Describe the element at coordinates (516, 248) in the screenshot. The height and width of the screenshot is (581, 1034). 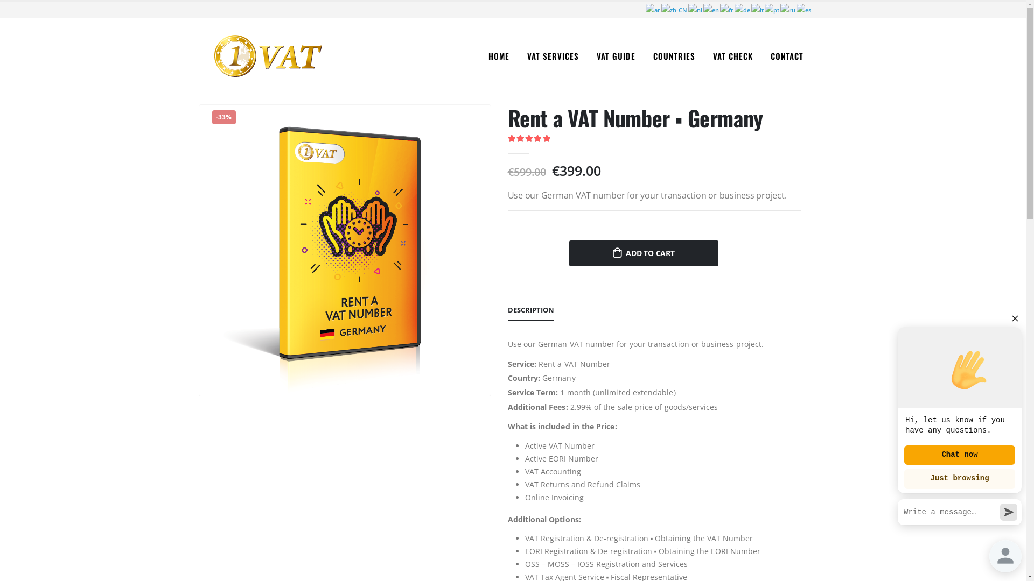
I see `-` at that location.